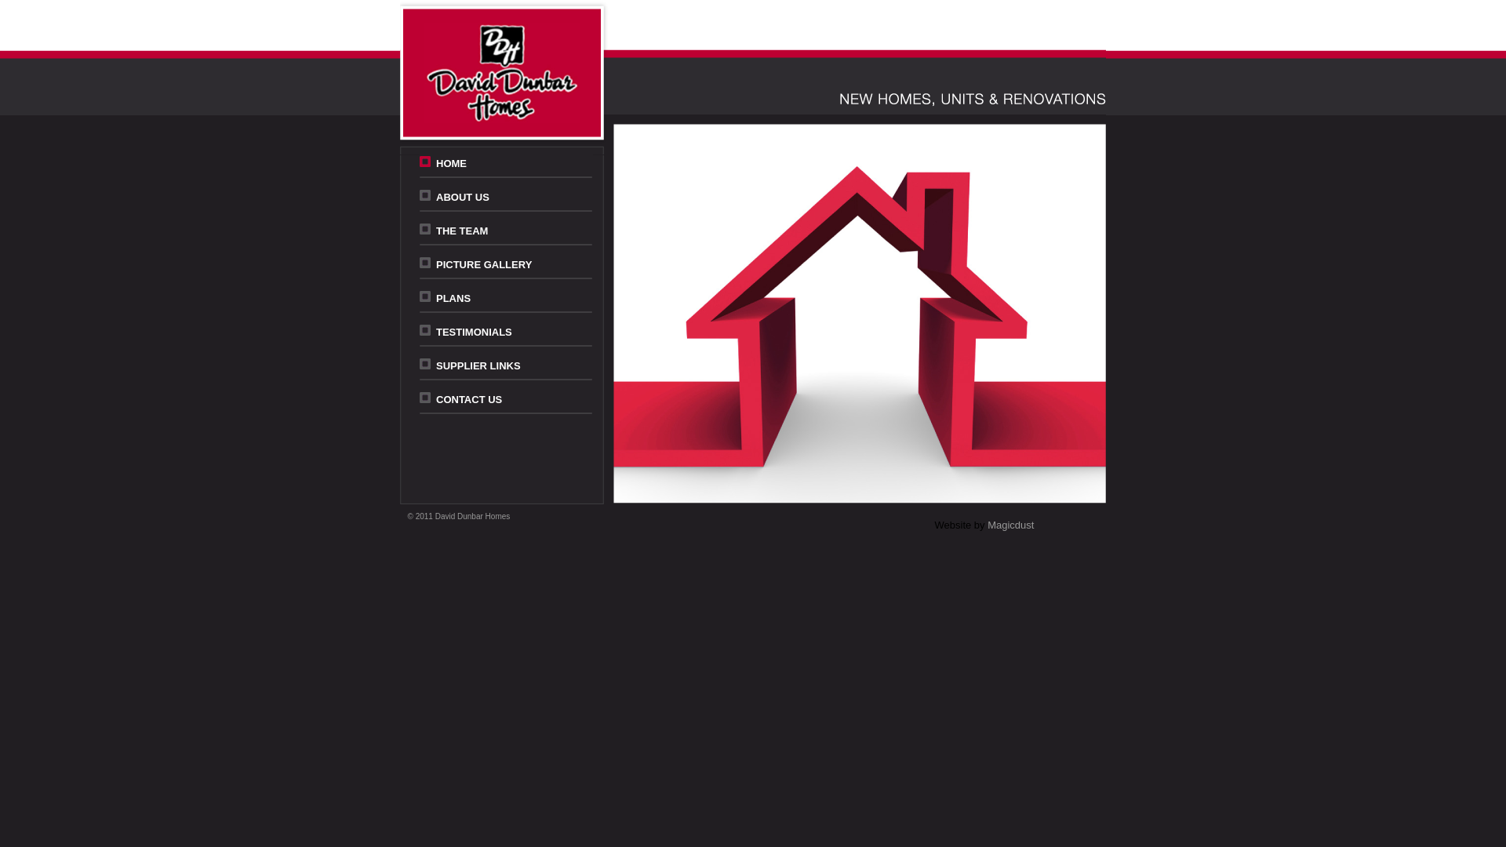  What do you see at coordinates (463, 198) in the screenshot?
I see `ABOUT US` at bounding box center [463, 198].